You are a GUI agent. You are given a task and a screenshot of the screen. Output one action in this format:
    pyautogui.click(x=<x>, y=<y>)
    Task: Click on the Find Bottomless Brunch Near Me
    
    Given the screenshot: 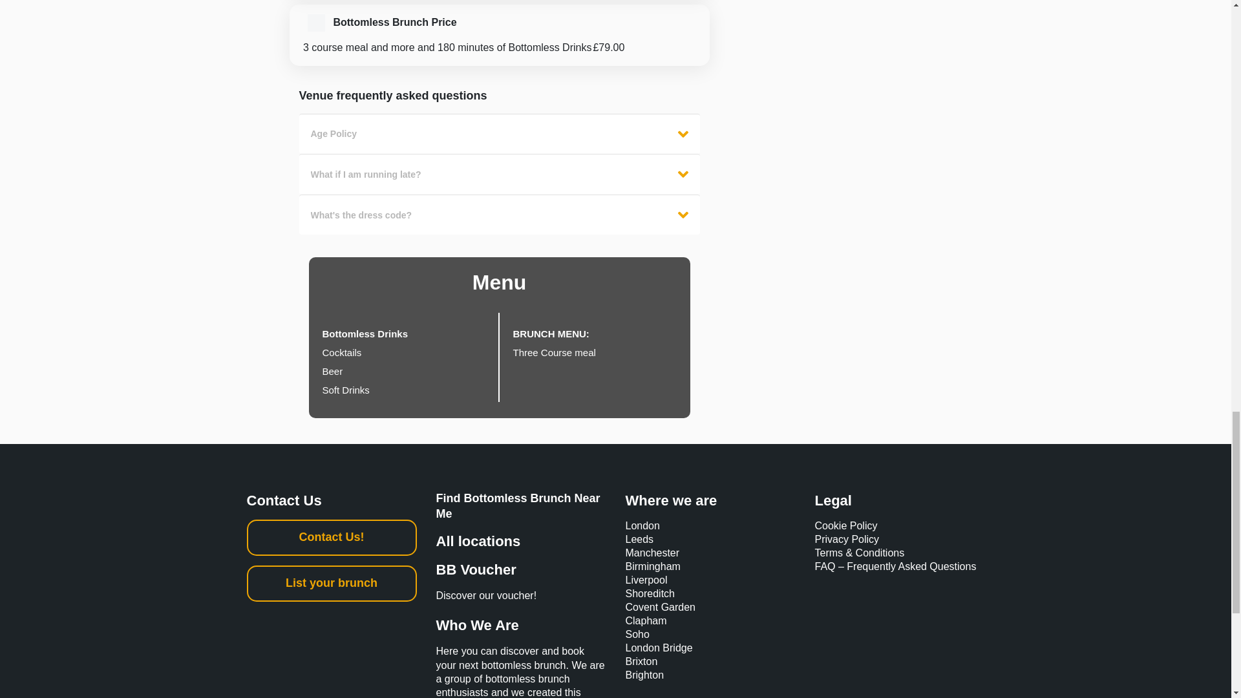 What is the action you would take?
    pyautogui.click(x=517, y=505)
    